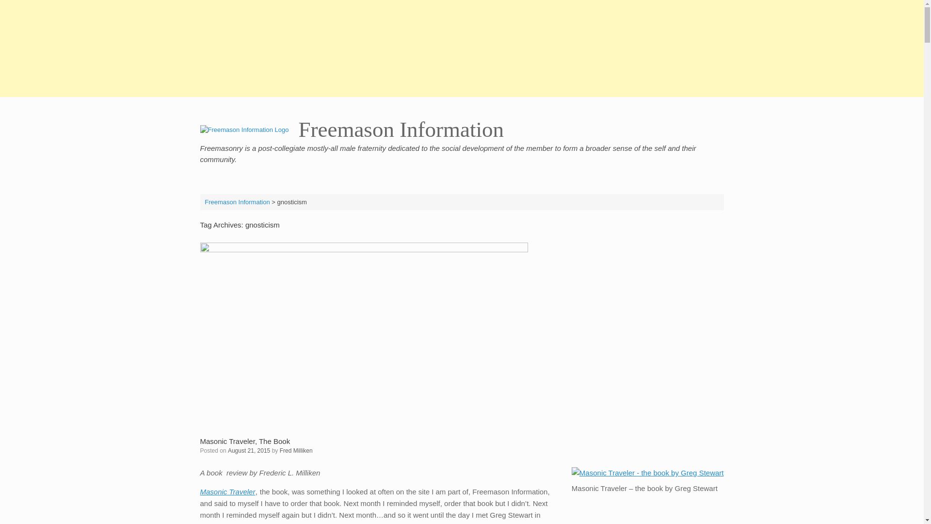 The image size is (931, 524). What do you see at coordinates (296, 451) in the screenshot?
I see `View all posts by Fred Milliken` at bounding box center [296, 451].